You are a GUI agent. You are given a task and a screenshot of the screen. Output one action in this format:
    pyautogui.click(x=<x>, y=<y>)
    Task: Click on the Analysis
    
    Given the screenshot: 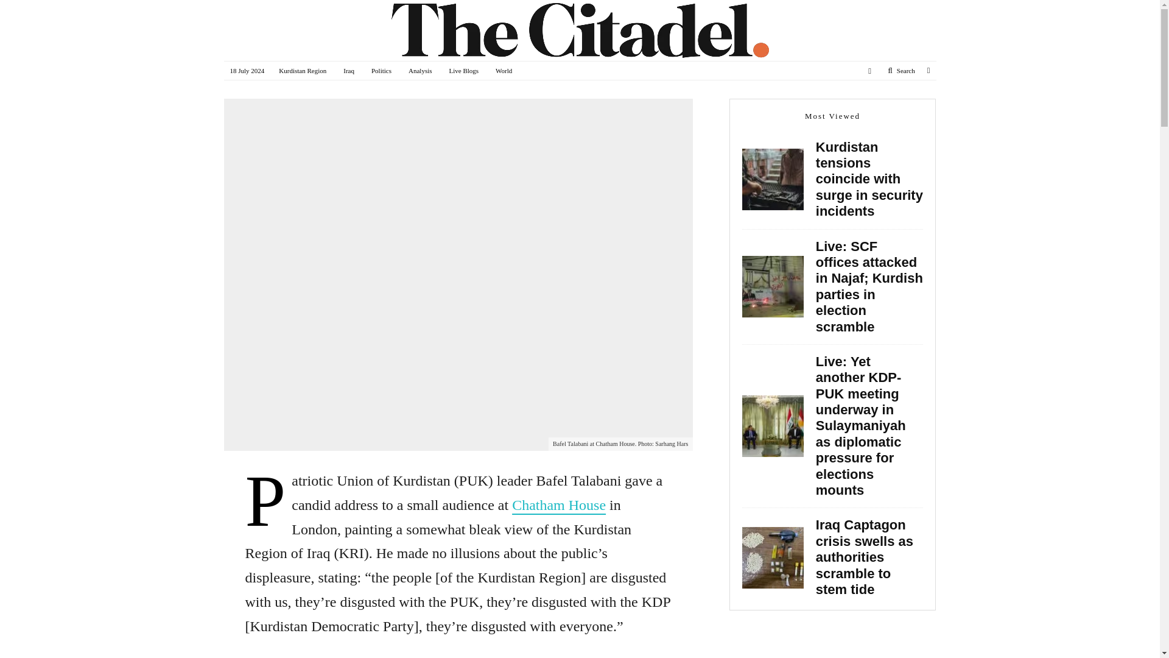 What is the action you would take?
    pyautogui.click(x=420, y=70)
    